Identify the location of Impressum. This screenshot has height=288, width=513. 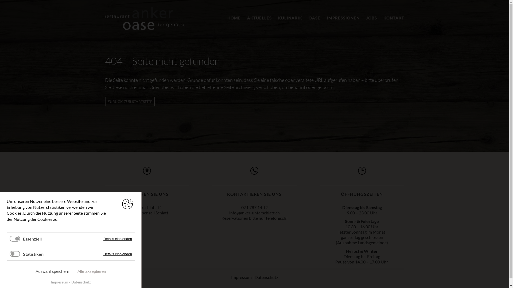
(241, 277).